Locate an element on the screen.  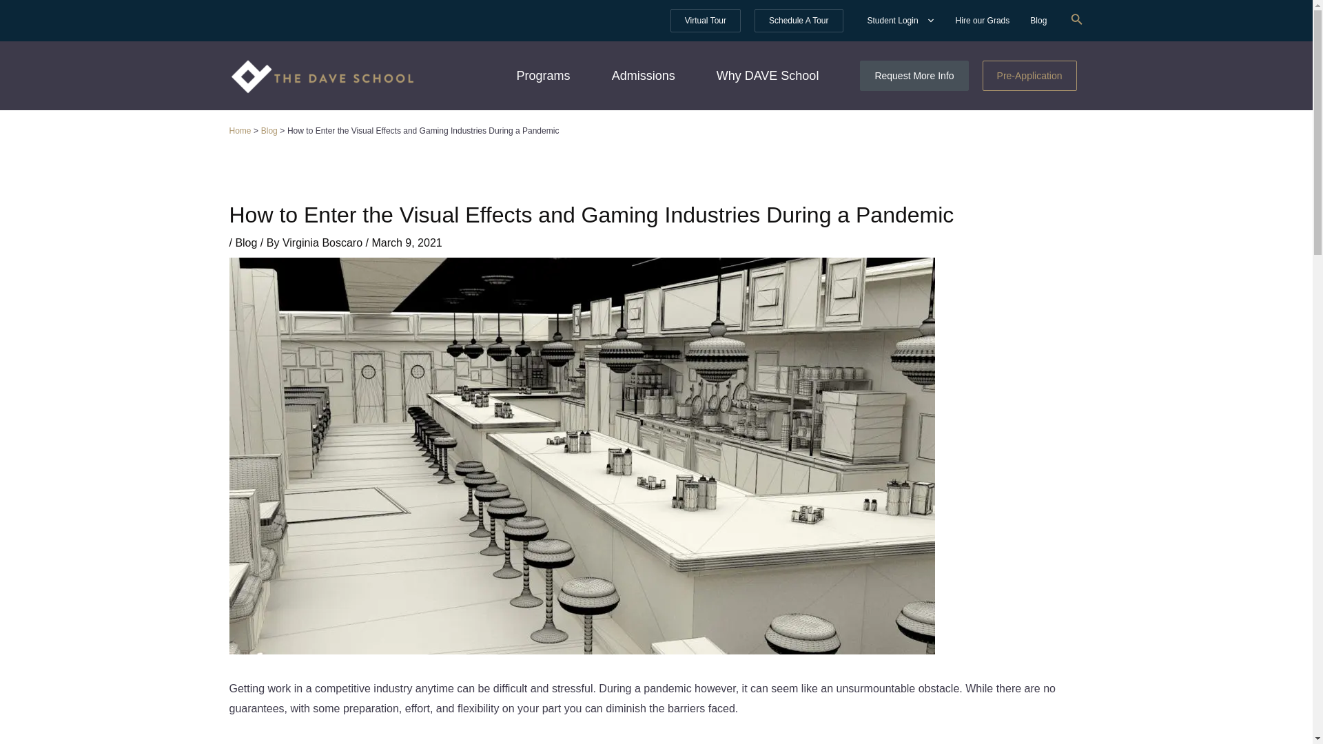
Programs is located at coordinates (544, 76).